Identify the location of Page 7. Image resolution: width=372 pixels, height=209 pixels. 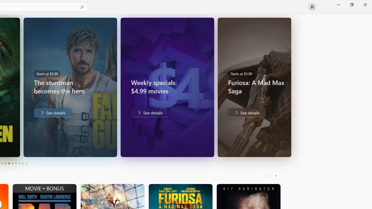
(16, 163).